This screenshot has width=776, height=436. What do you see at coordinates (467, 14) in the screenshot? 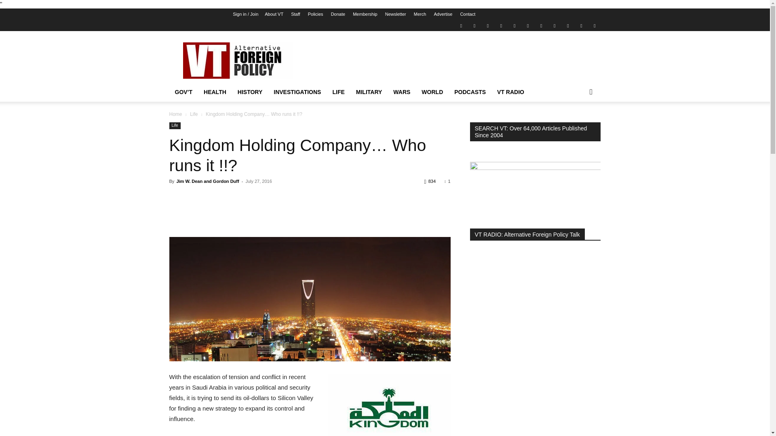
I see `Contact` at bounding box center [467, 14].